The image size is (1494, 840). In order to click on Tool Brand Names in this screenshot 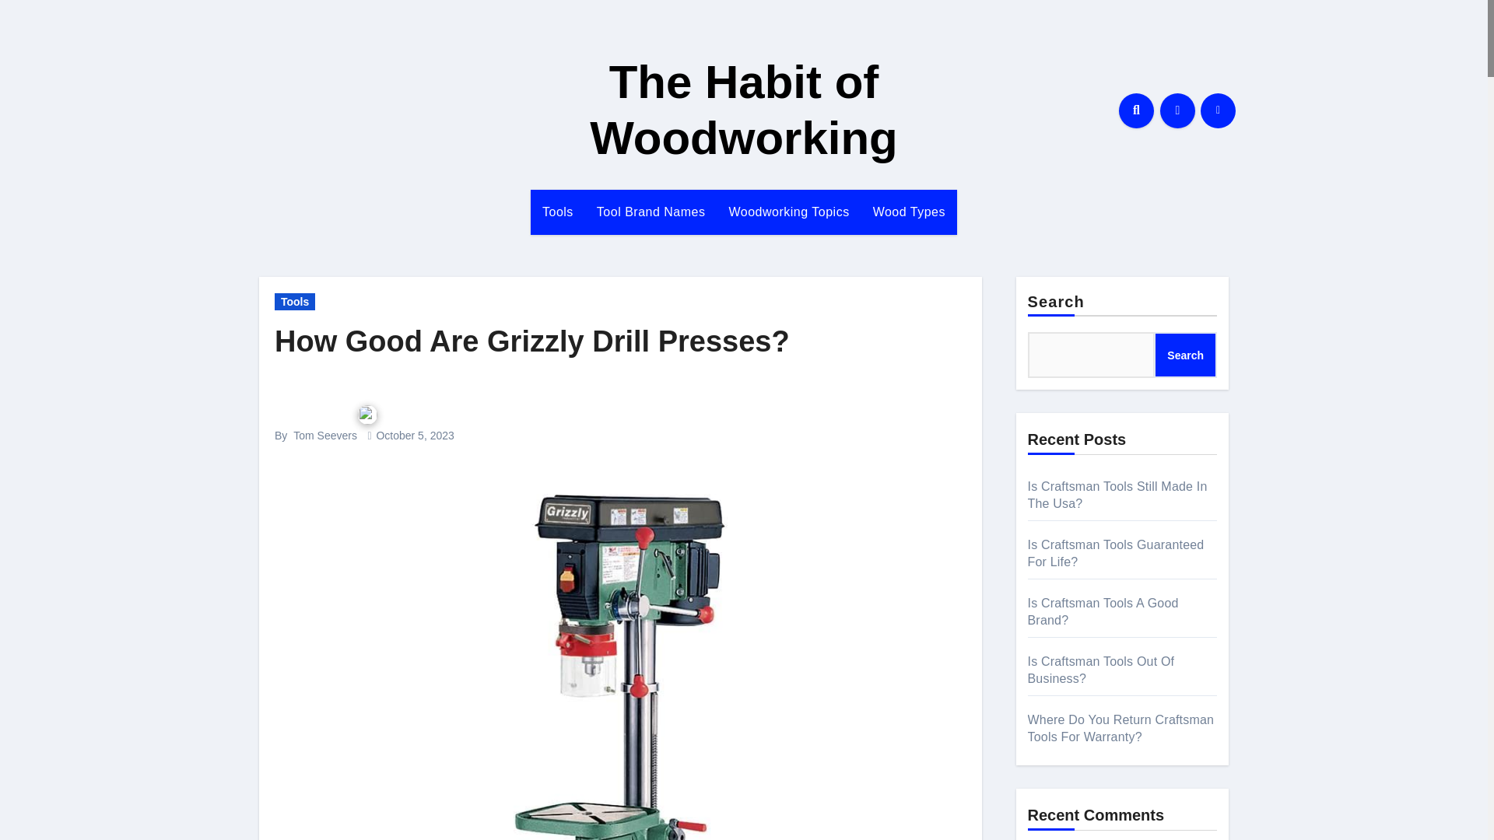, I will do `click(651, 212)`.